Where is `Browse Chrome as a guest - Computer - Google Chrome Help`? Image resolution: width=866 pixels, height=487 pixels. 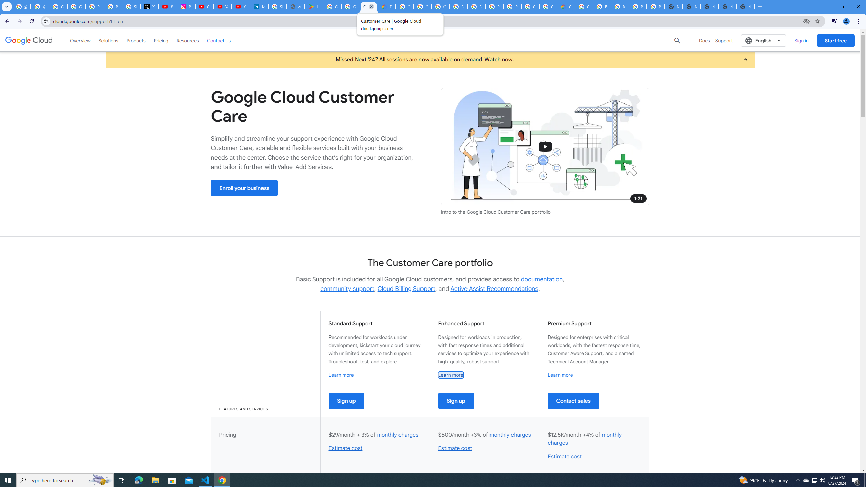
Browse Chrome as a guest - Computer - Google Chrome Help is located at coordinates (620, 7).